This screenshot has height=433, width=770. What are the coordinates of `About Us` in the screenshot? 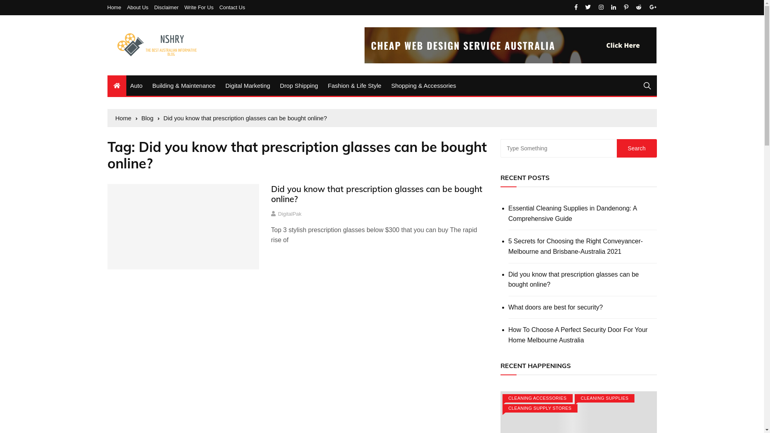 It's located at (140, 7).